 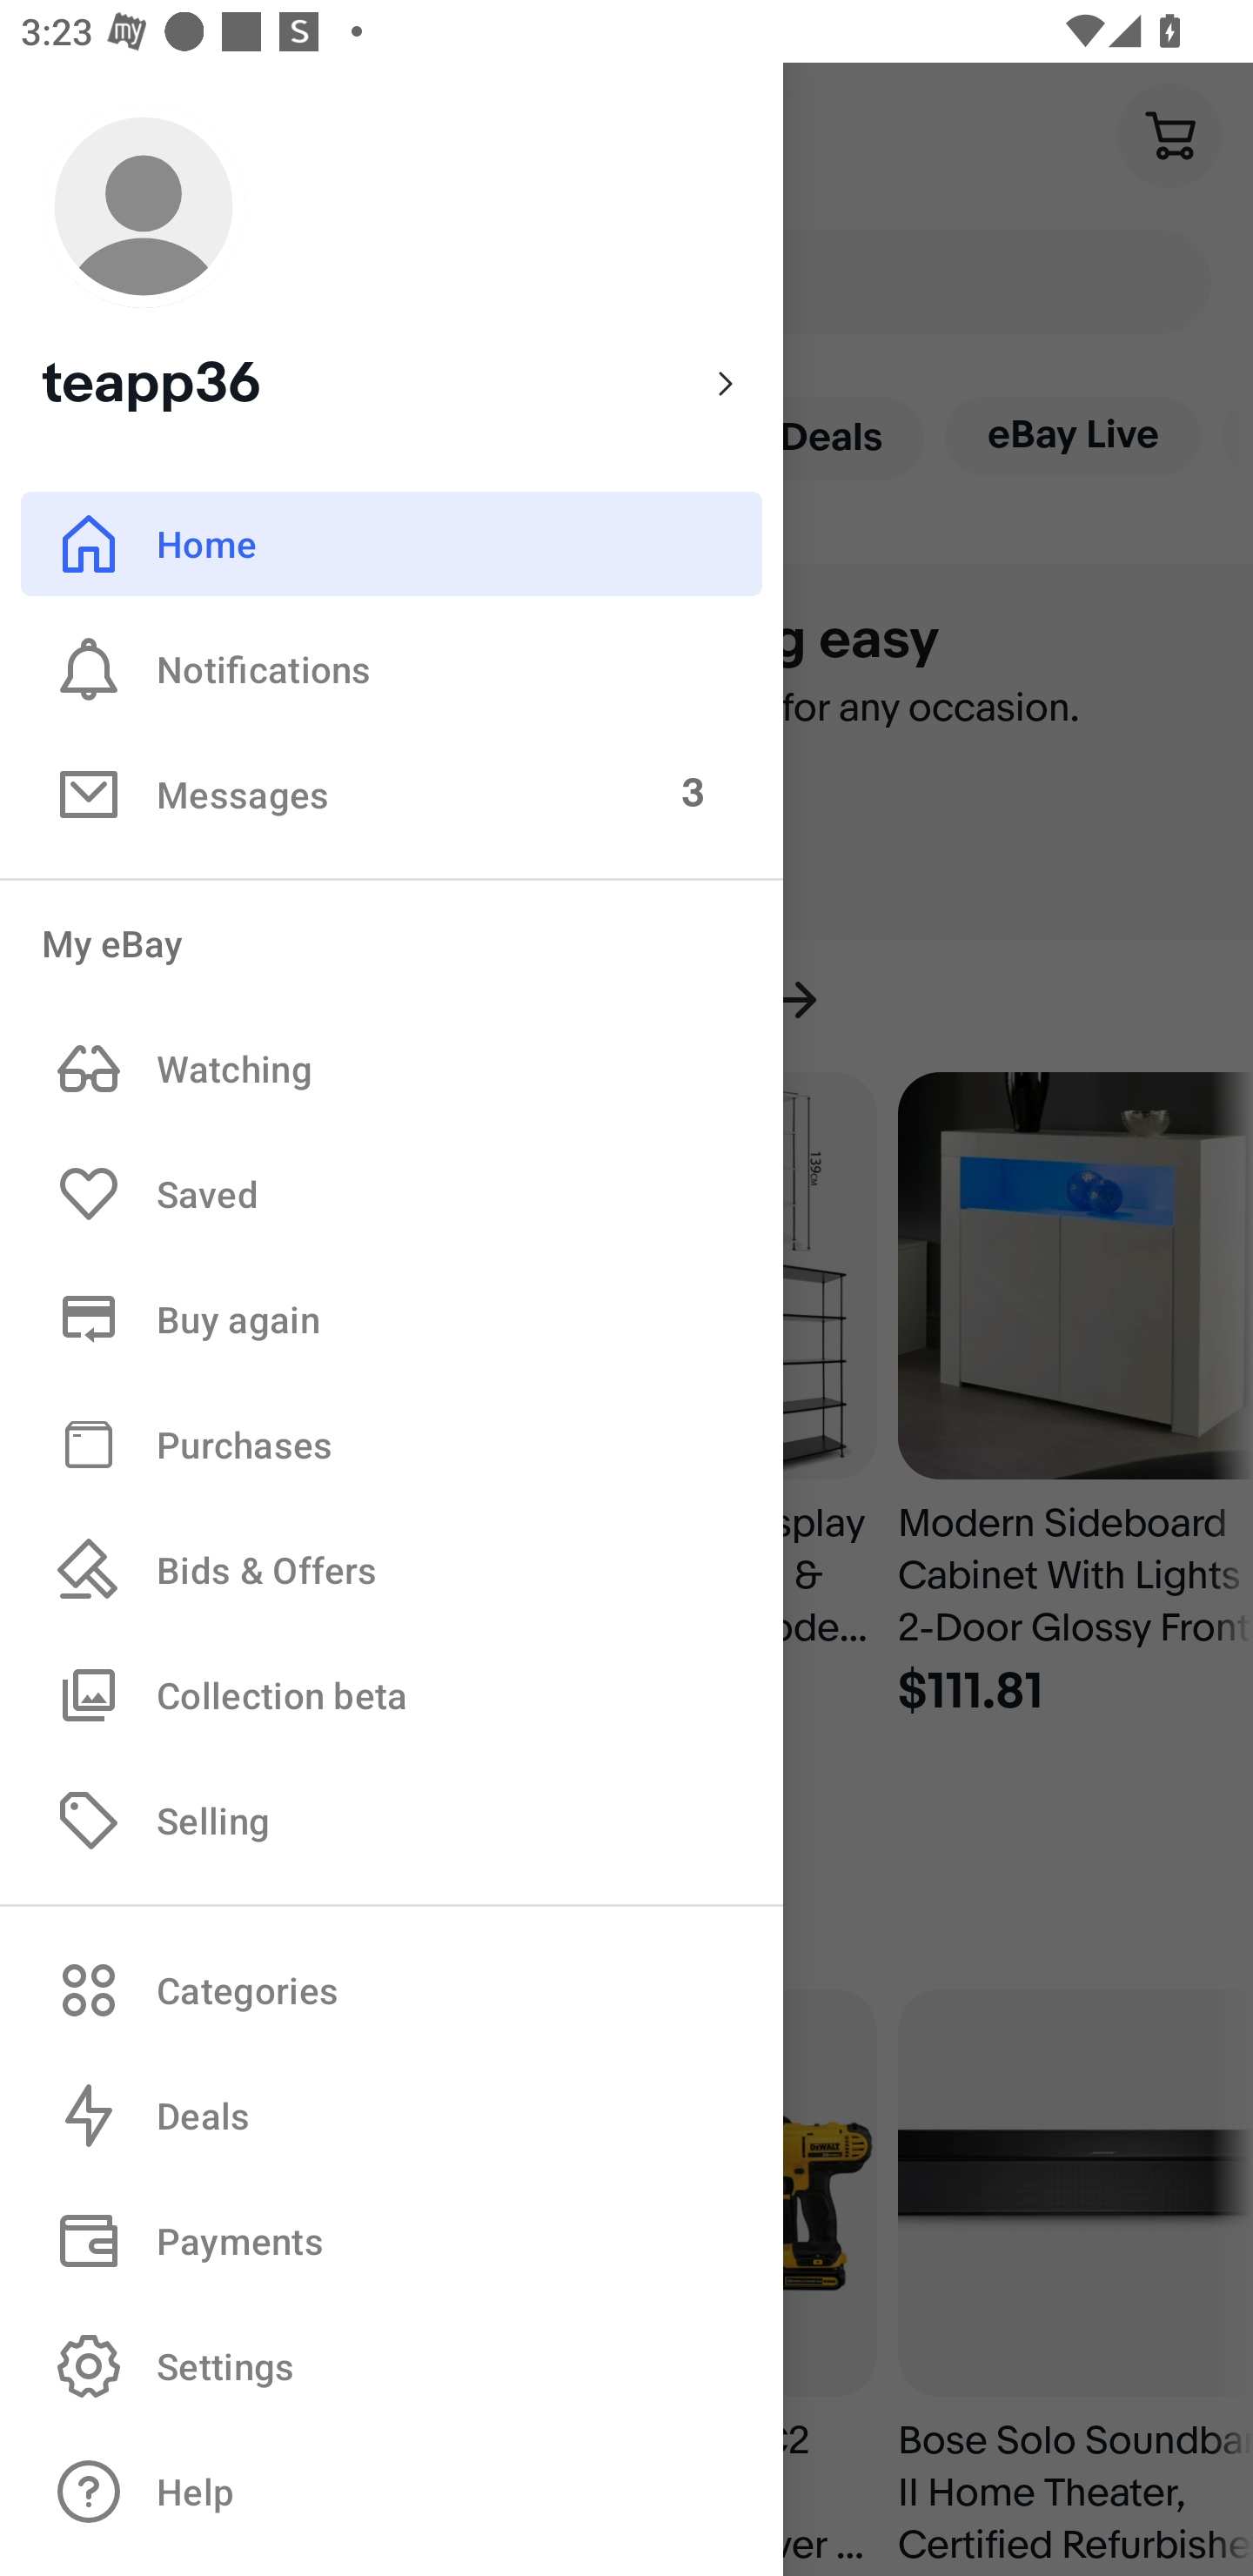 I want to click on Saved, so click(x=392, y=1194).